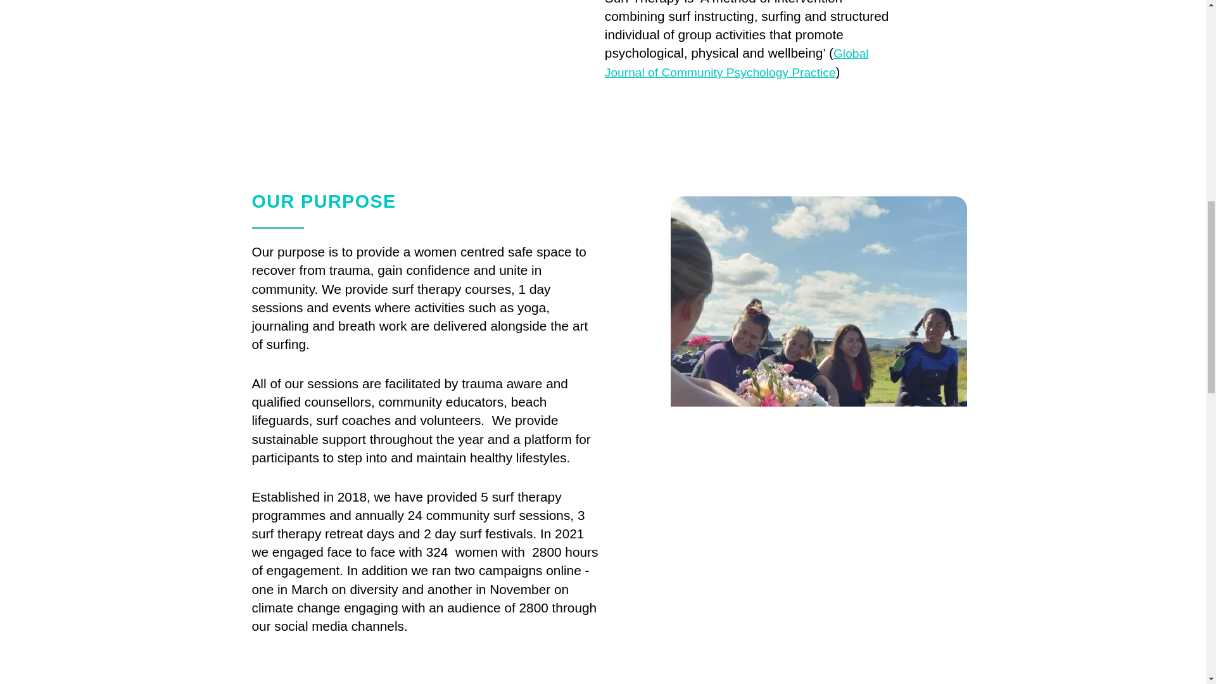 The height and width of the screenshot is (684, 1216). What do you see at coordinates (737, 63) in the screenshot?
I see `Global Journal of Community Psychology Practice` at bounding box center [737, 63].